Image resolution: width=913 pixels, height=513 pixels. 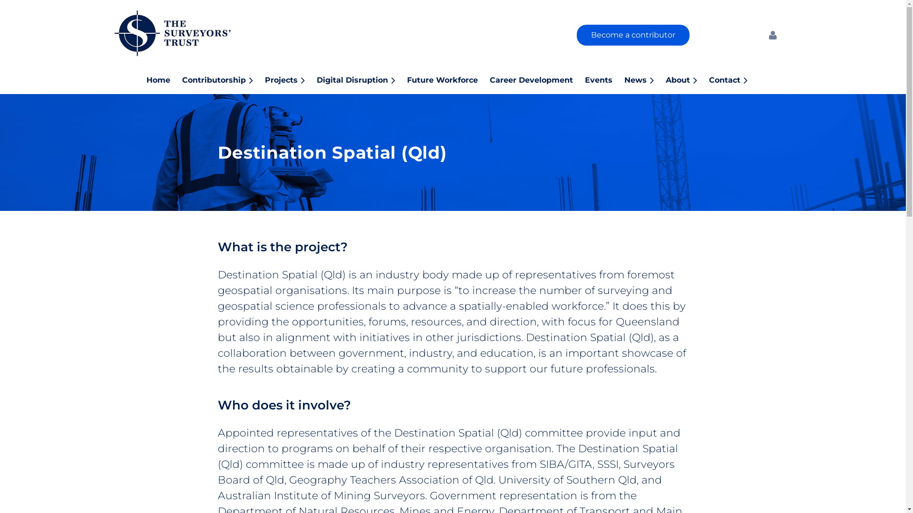 What do you see at coordinates (165, 79) in the screenshot?
I see `Home` at bounding box center [165, 79].